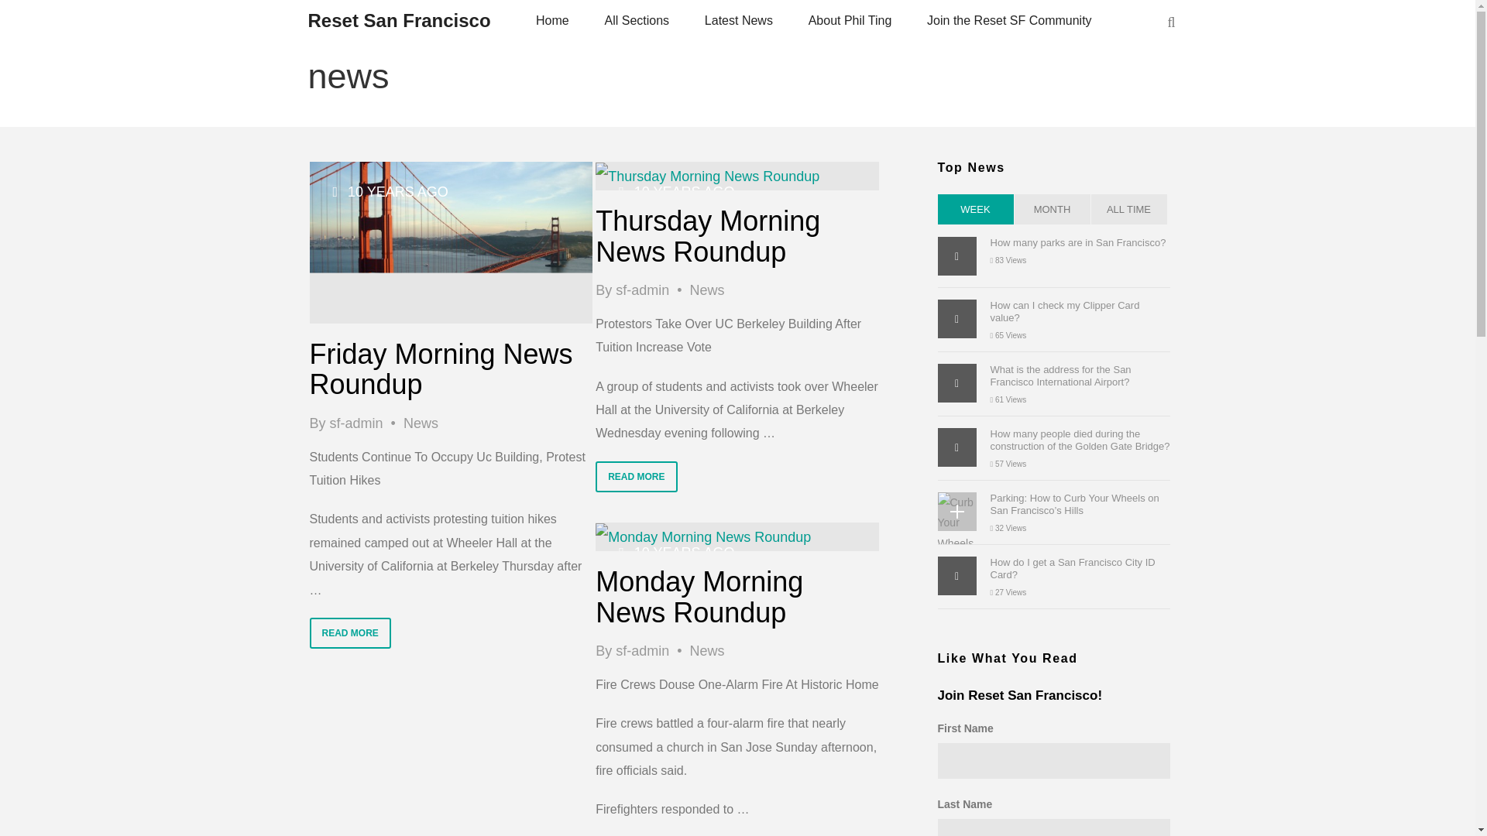  What do you see at coordinates (850, 21) in the screenshot?
I see `About Phil Ting` at bounding box center [850, 21].